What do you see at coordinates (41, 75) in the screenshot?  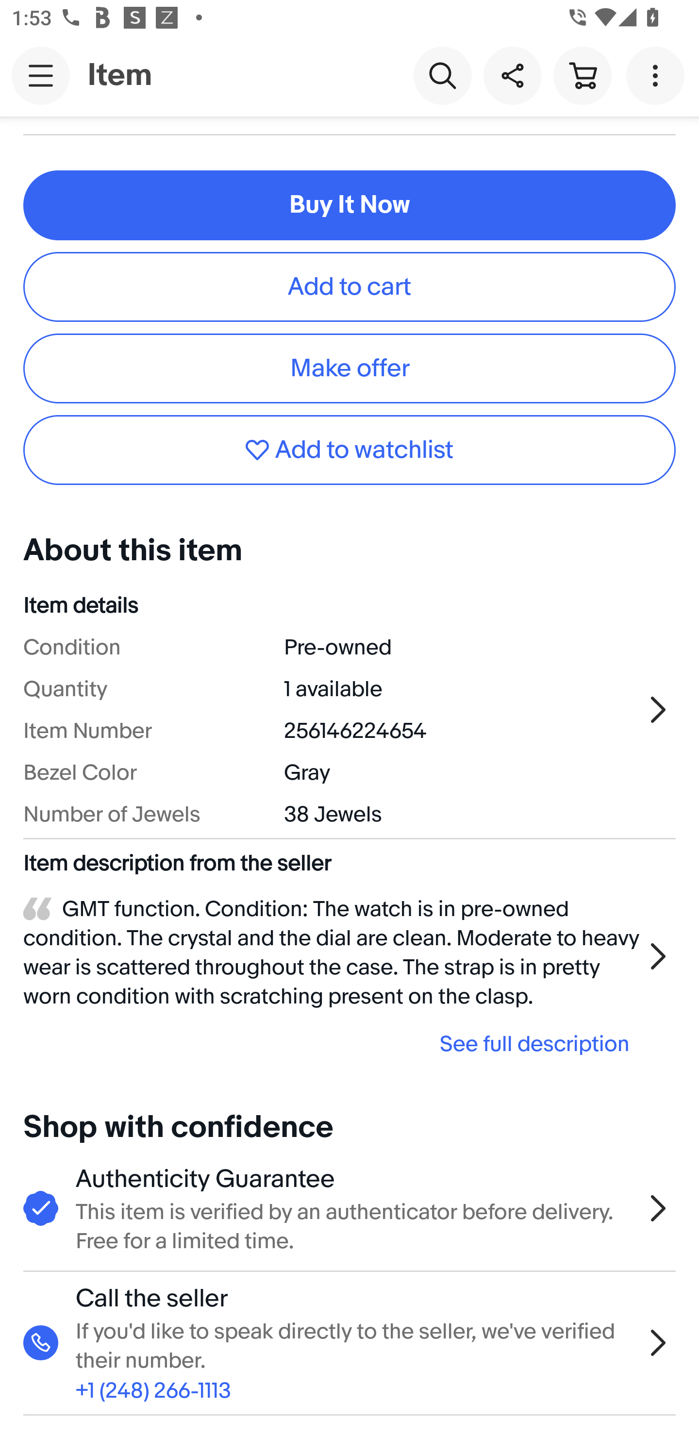 I see `Main navigation, open` at bounding box center [41, 75].